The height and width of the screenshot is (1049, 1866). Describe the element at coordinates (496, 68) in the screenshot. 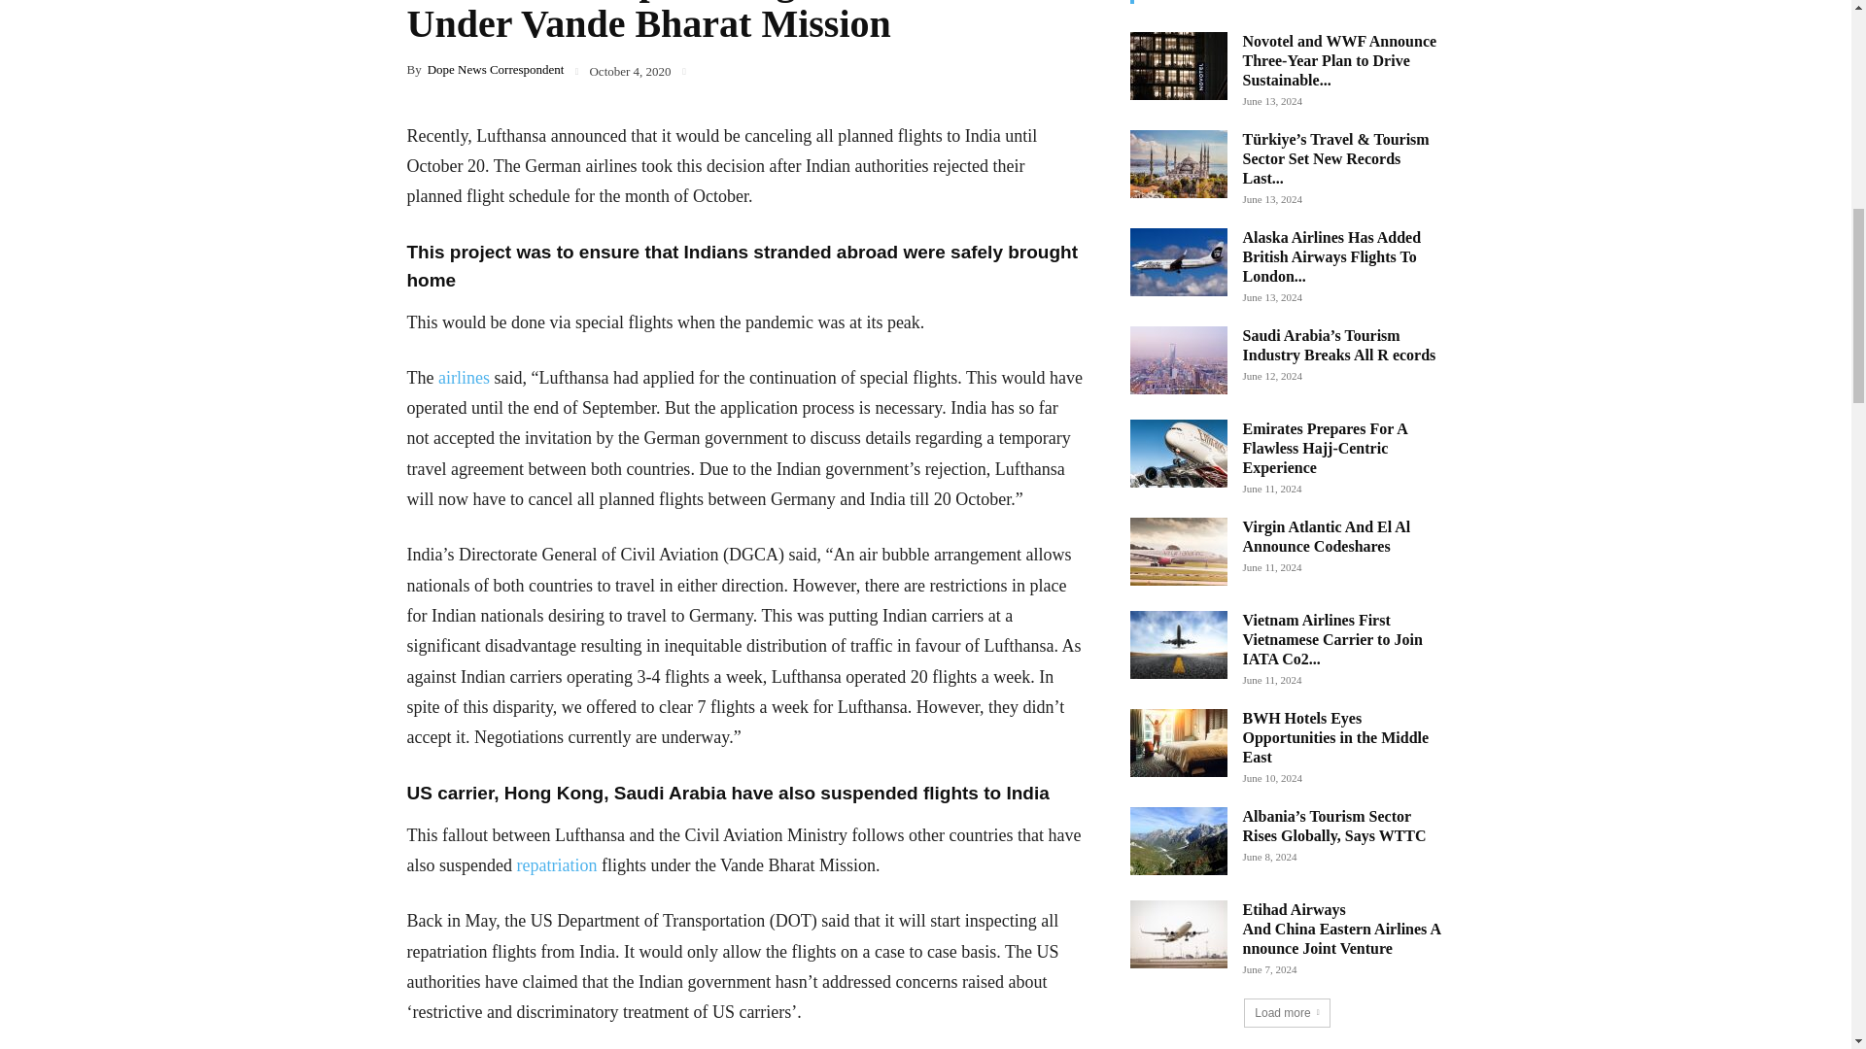

I see `Dope News Correspondent` at that location.